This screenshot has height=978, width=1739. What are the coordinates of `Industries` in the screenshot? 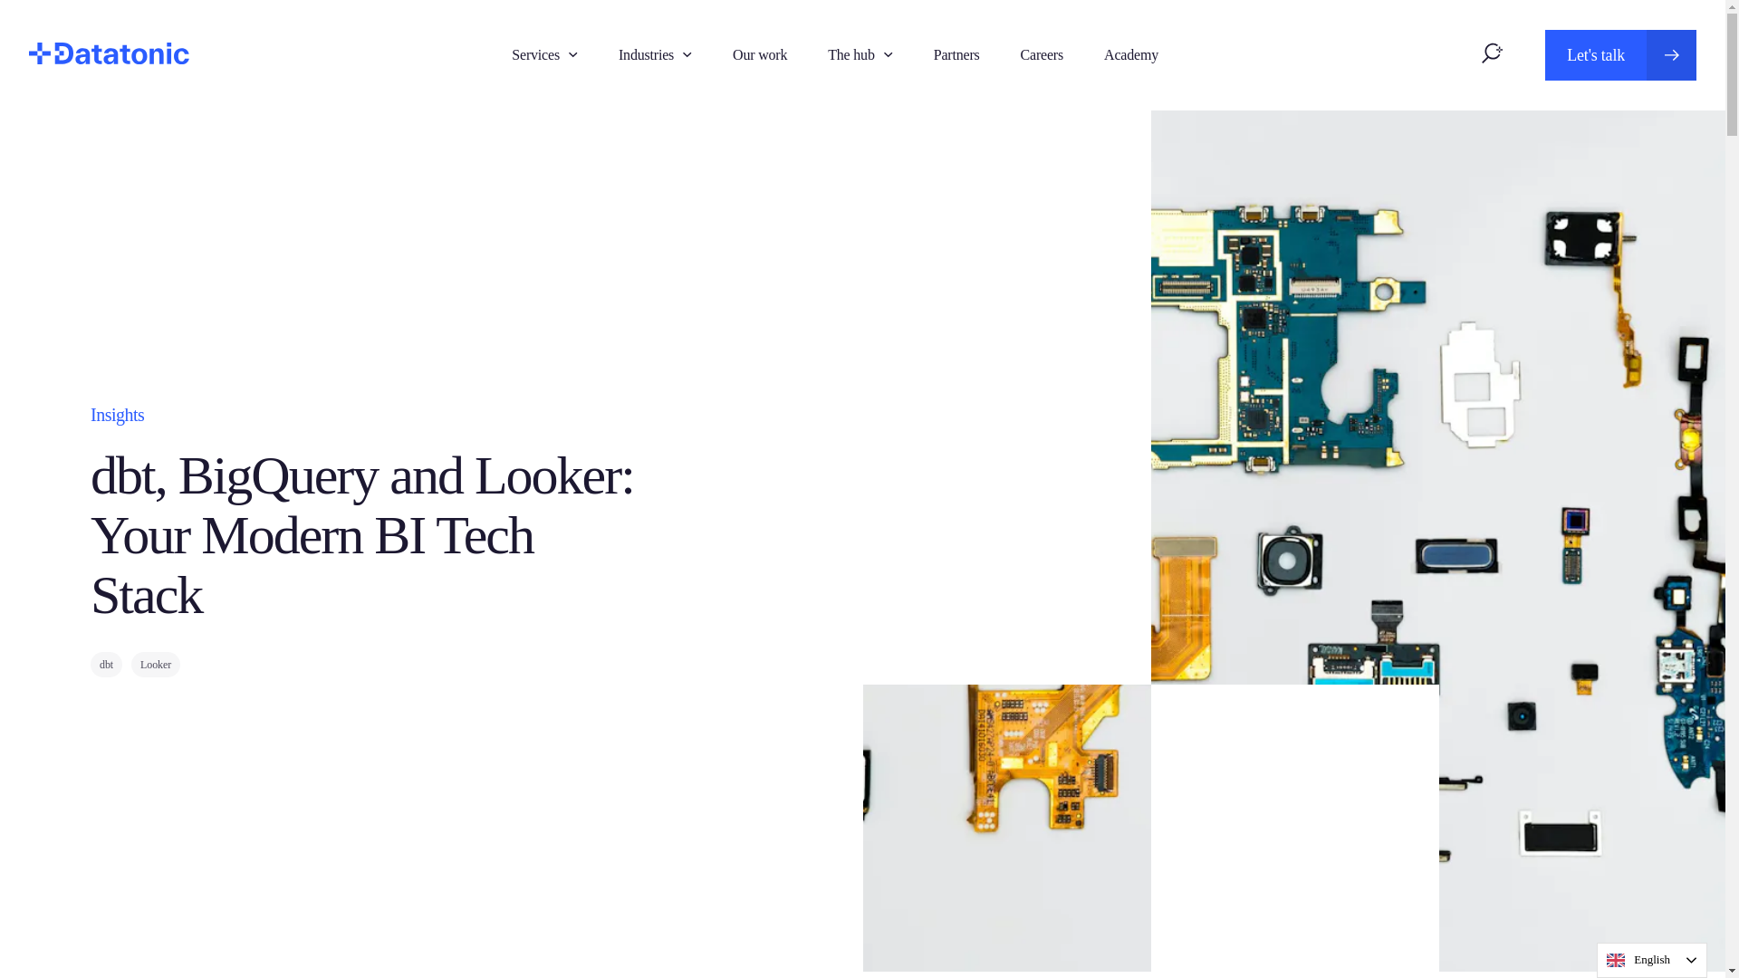 It's located at (759, 53).